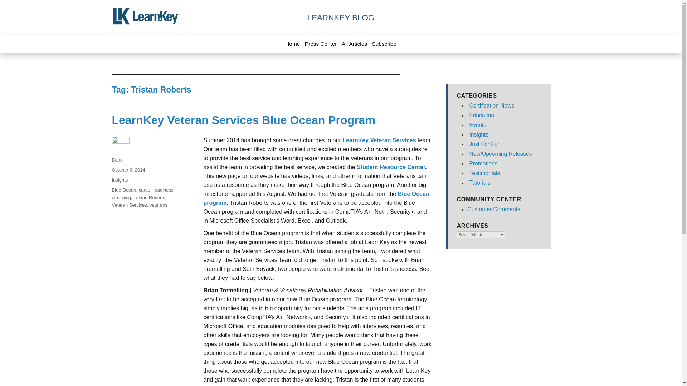 The height and width of the screenshot is (386, 687). Describe the element at coordinates (121, 197) in the screenshot. I see `elearning` at that location.